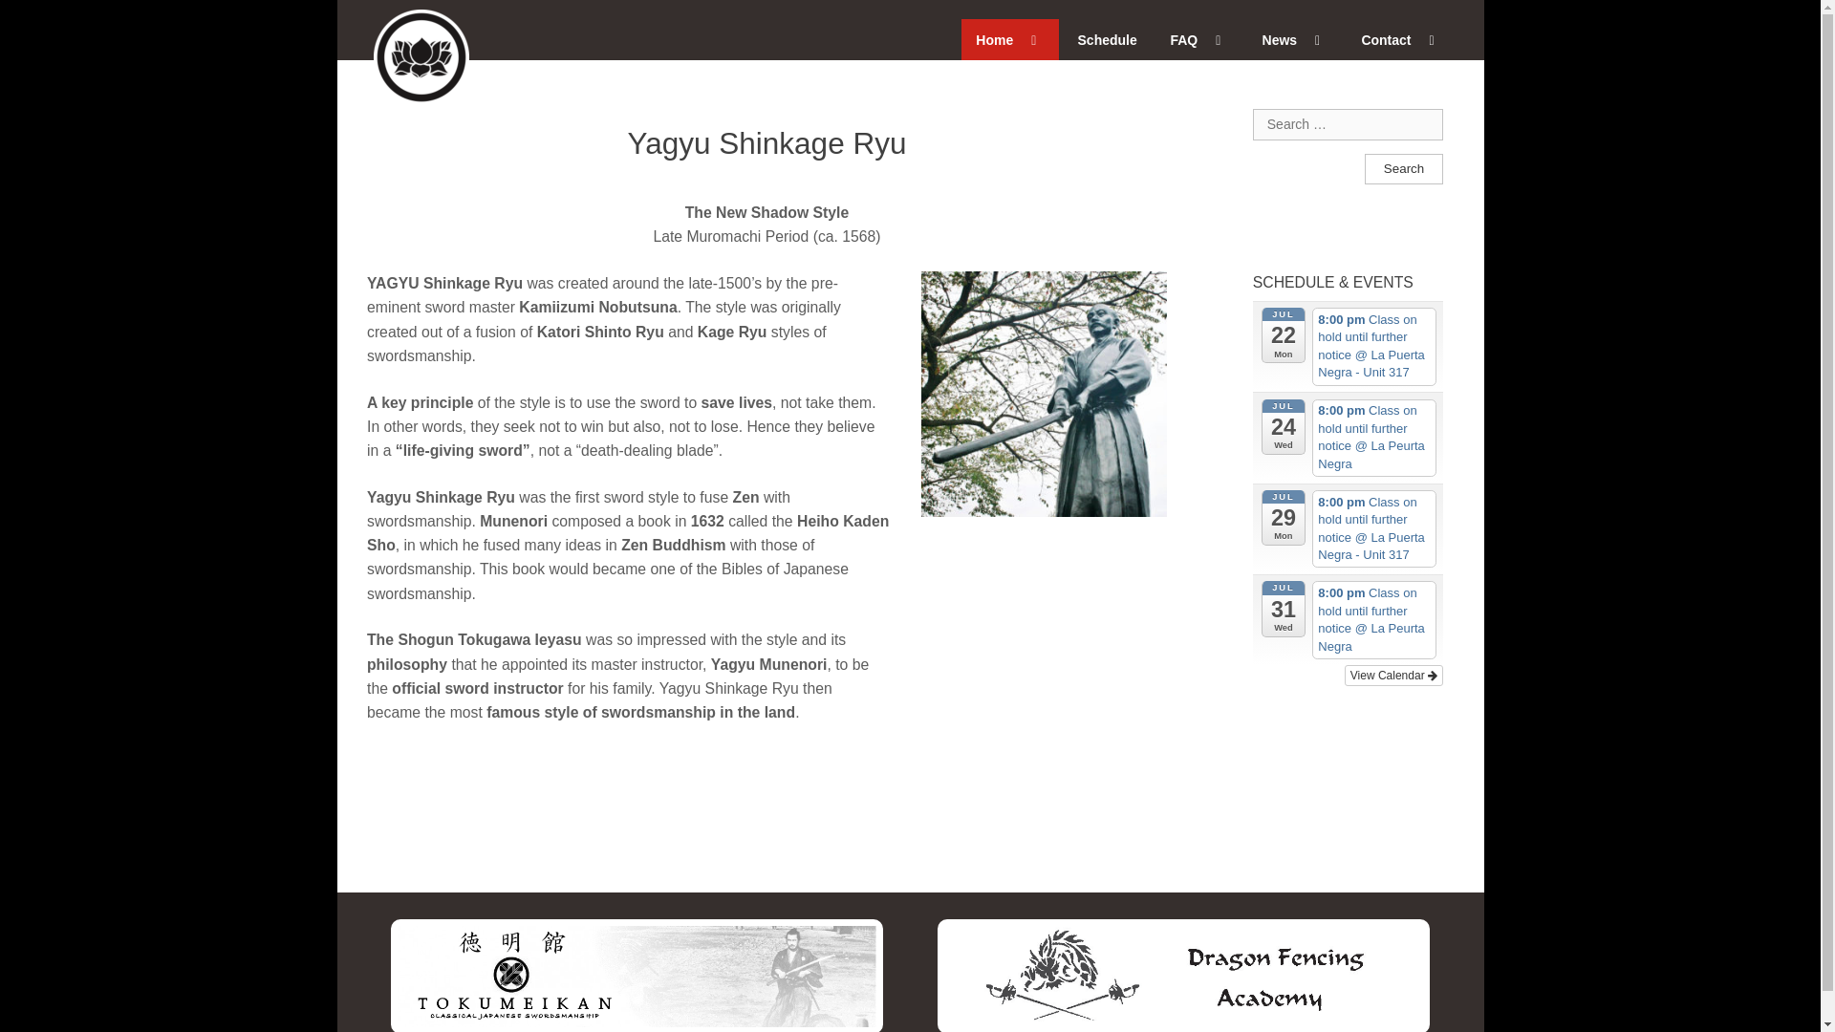 The height and width of the screenshot is (1032, 1835). I want to click on FAQ, so click(1199, 39).